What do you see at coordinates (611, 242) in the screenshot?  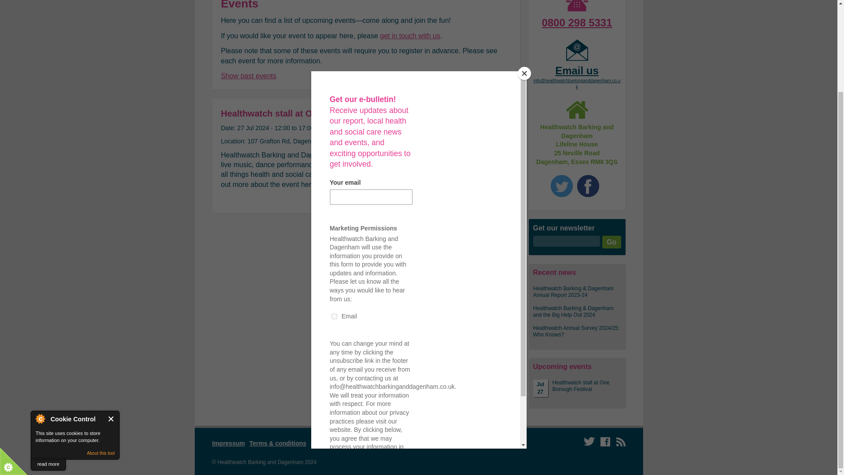 I see `Go` at bounding box center [611, 242].